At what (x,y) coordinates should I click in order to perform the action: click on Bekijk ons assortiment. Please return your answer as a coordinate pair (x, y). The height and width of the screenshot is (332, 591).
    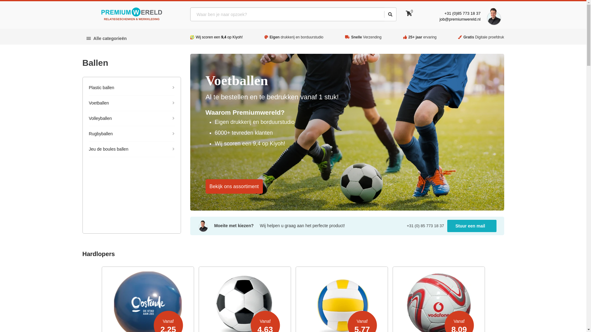
    Looking at the image, I should click on (234, 186).